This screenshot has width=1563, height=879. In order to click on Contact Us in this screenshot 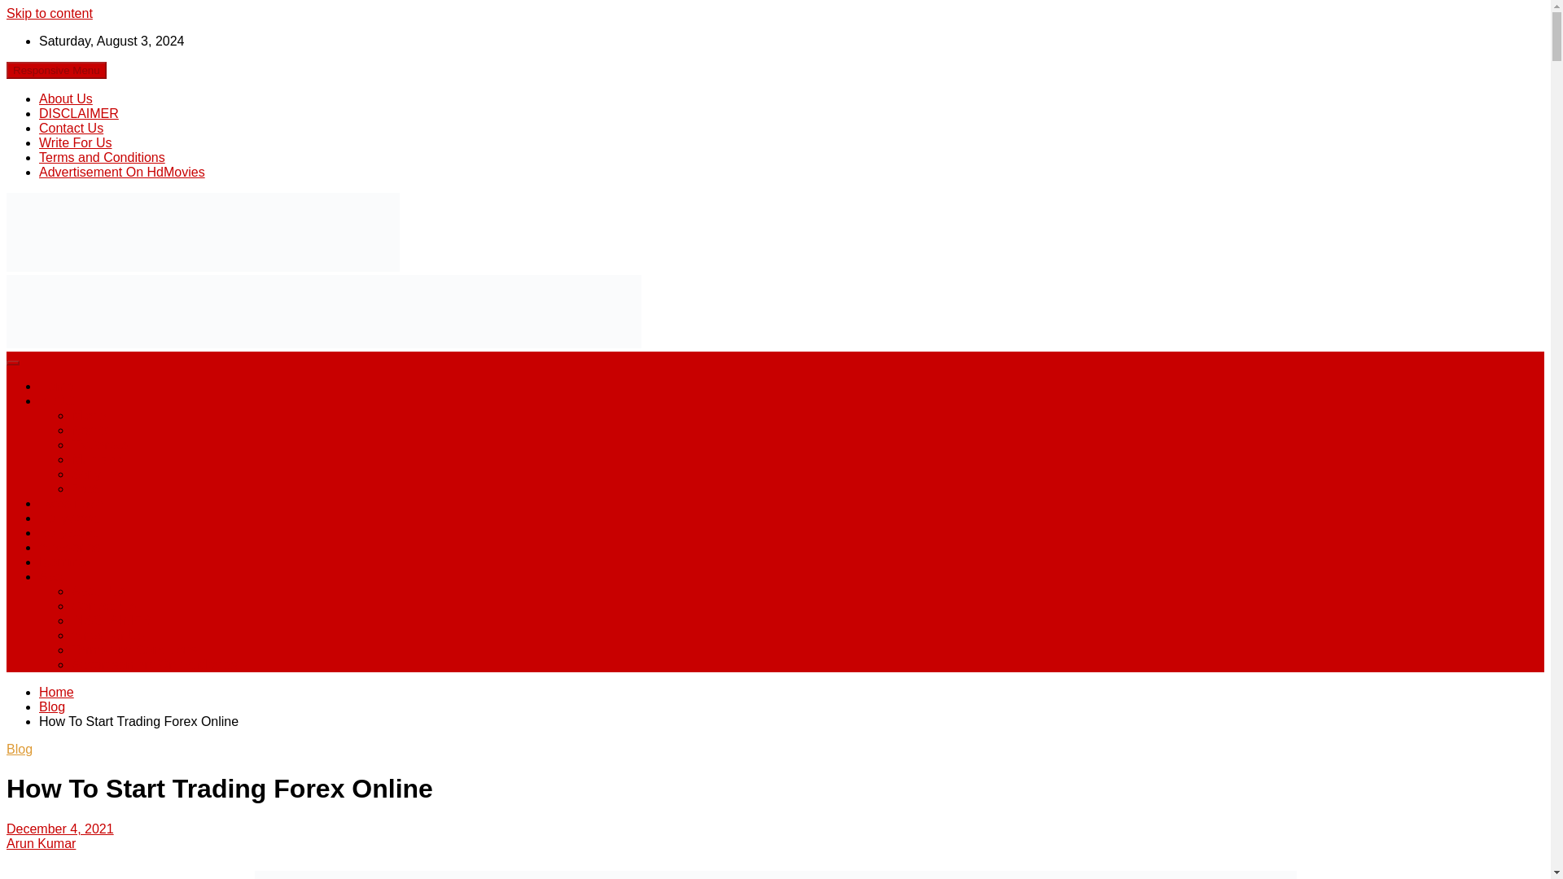, I will do `click(104, 606)`.